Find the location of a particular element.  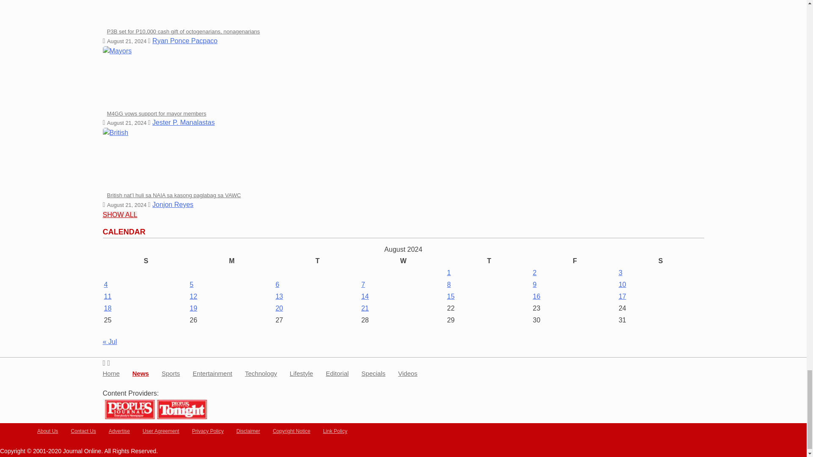

Thursday is located at coordinates (489, 261).